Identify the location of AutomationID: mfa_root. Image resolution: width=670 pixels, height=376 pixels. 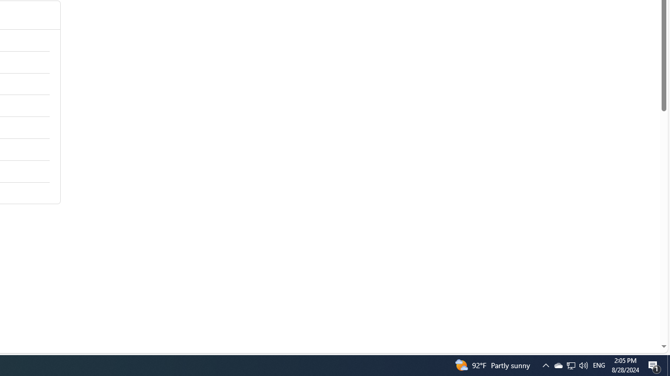
(624, 315).